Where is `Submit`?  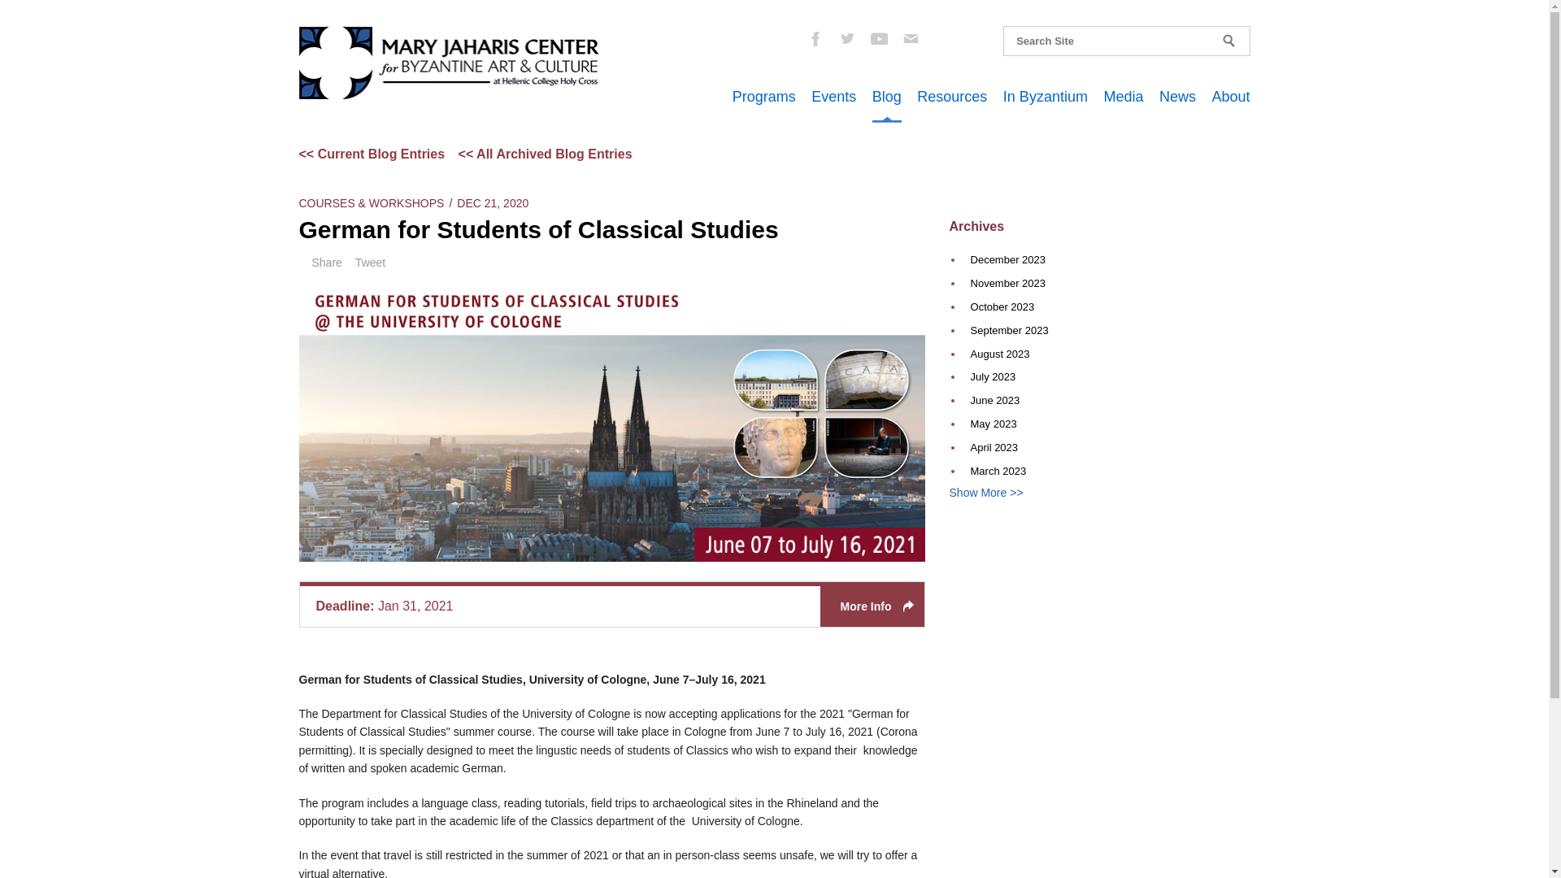
Submit is located at coordinates (1229, 41).